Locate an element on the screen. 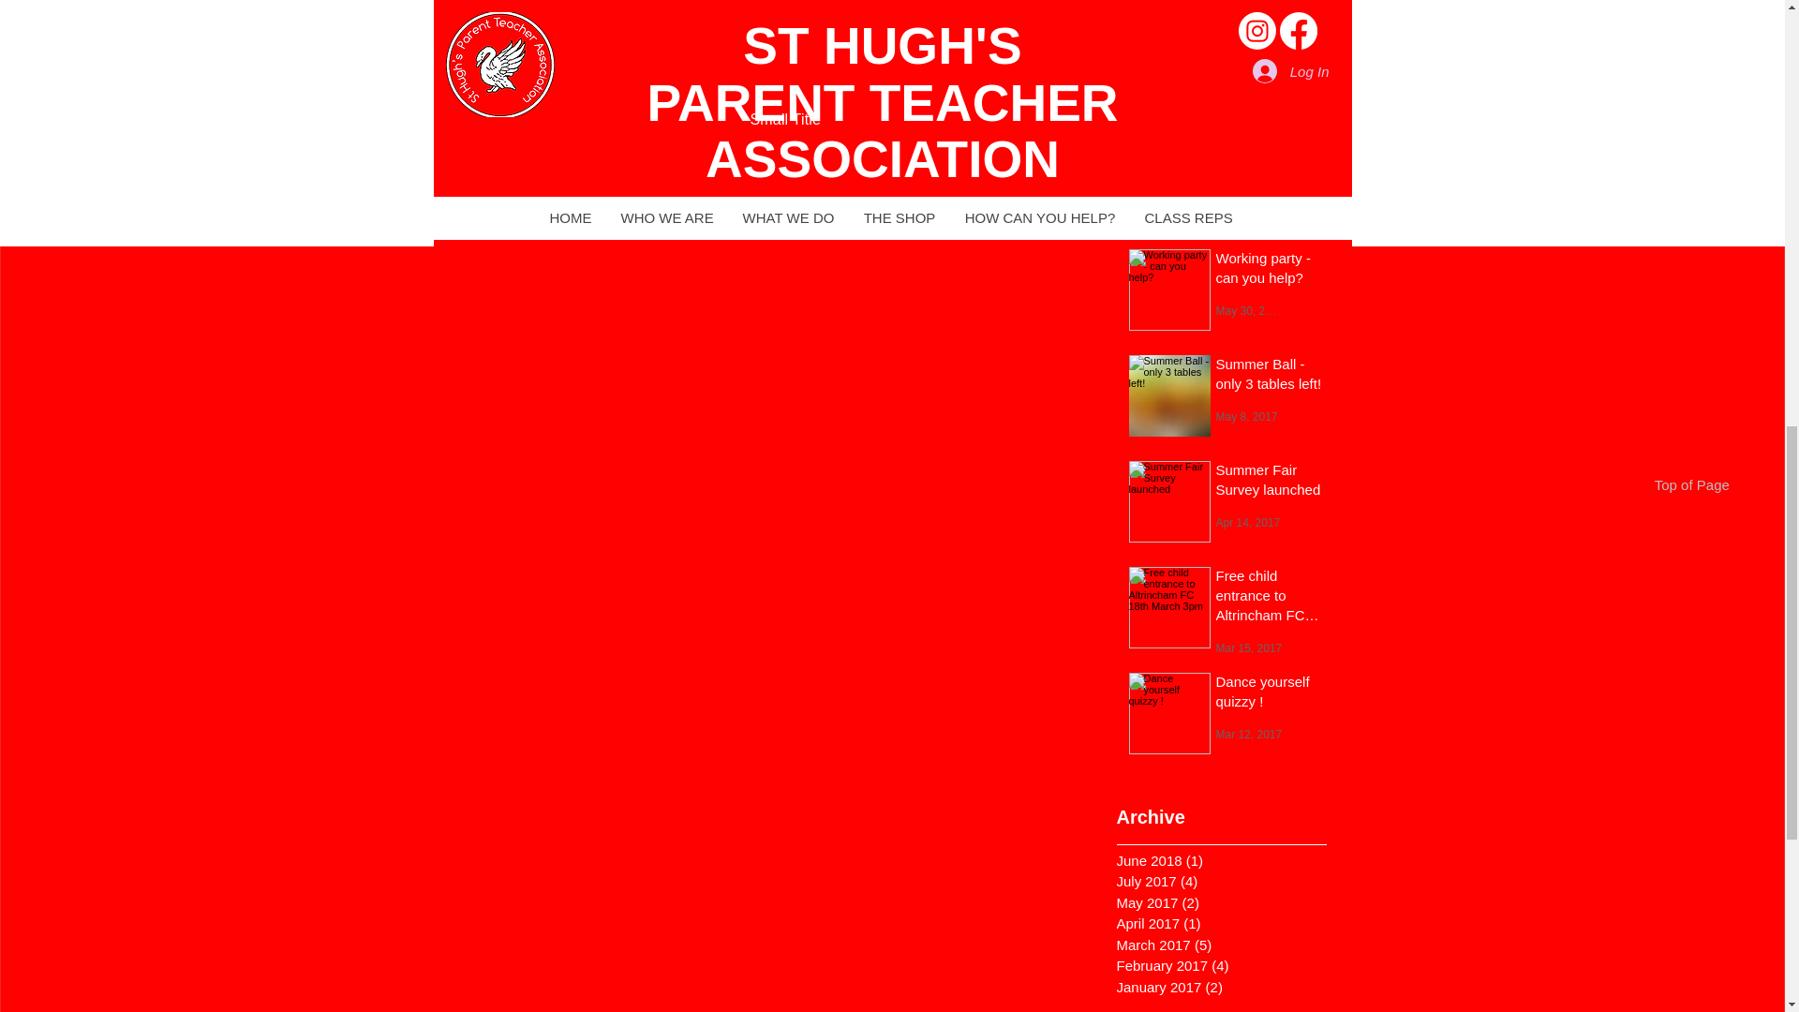  Jul 20, 2017 is located at coordinates (1246, 12).